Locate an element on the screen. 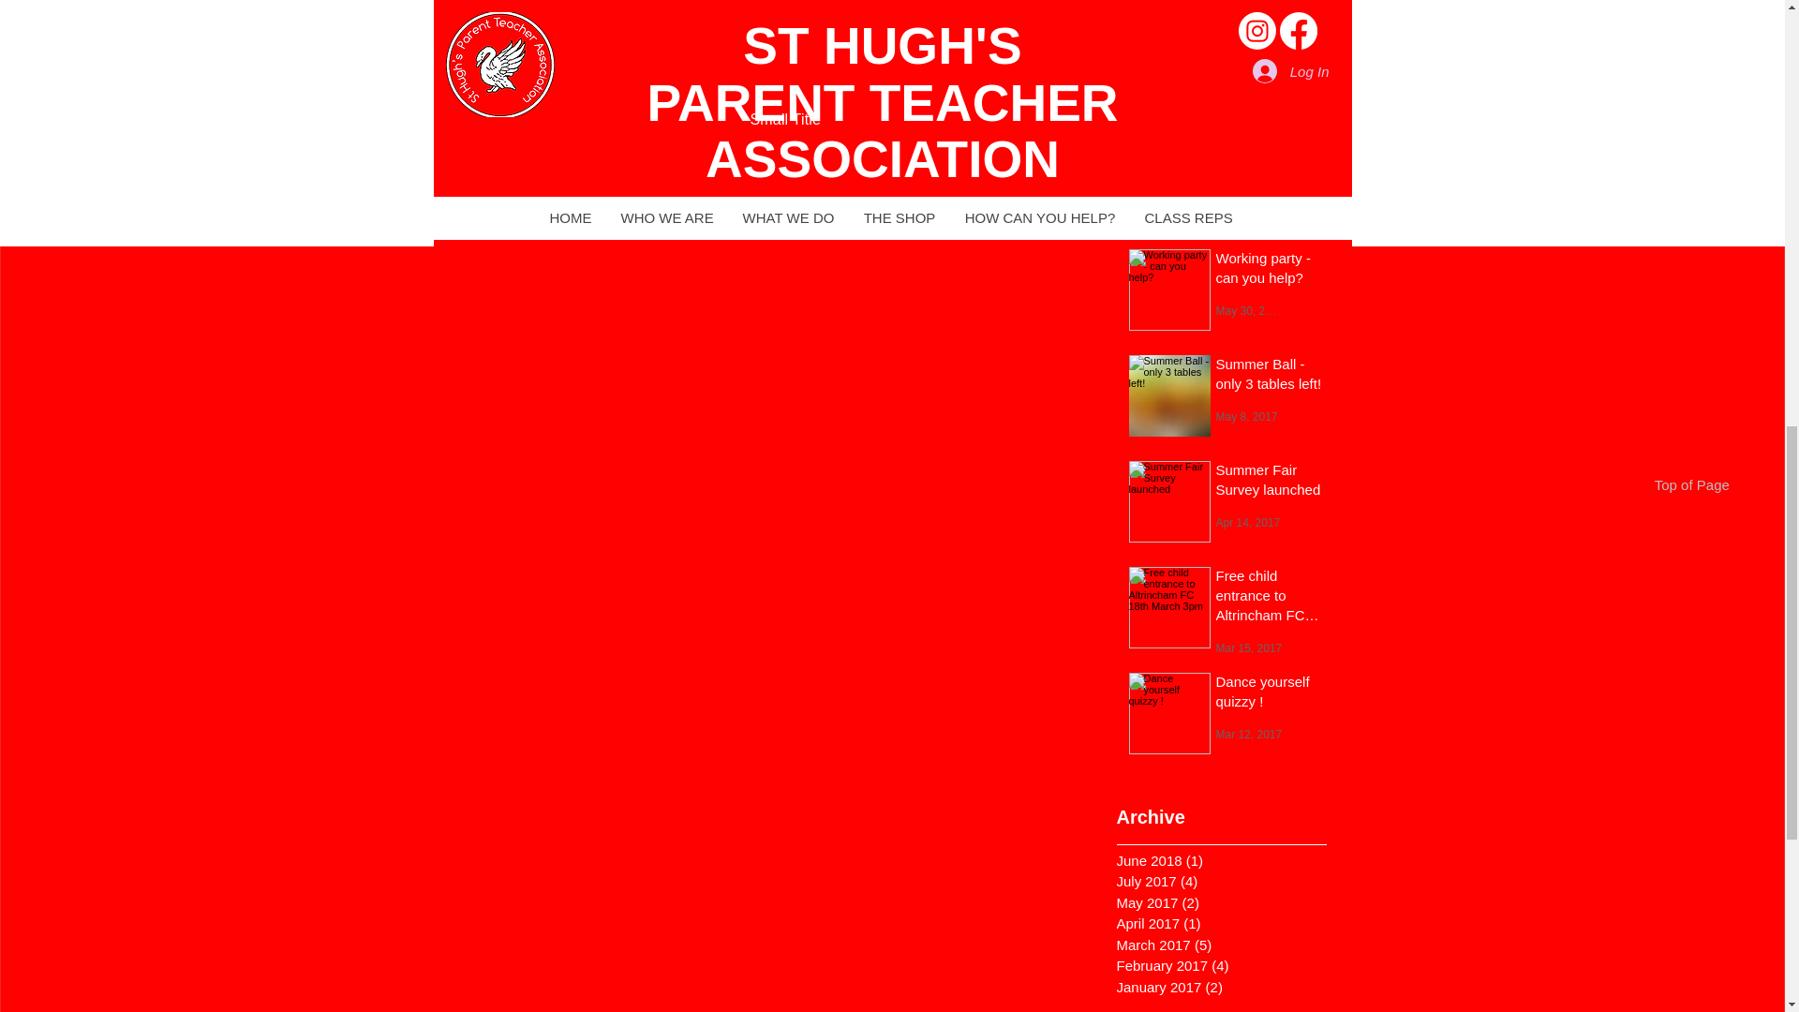  Jul 20, 2017 is located at coordinates (1246, 12).